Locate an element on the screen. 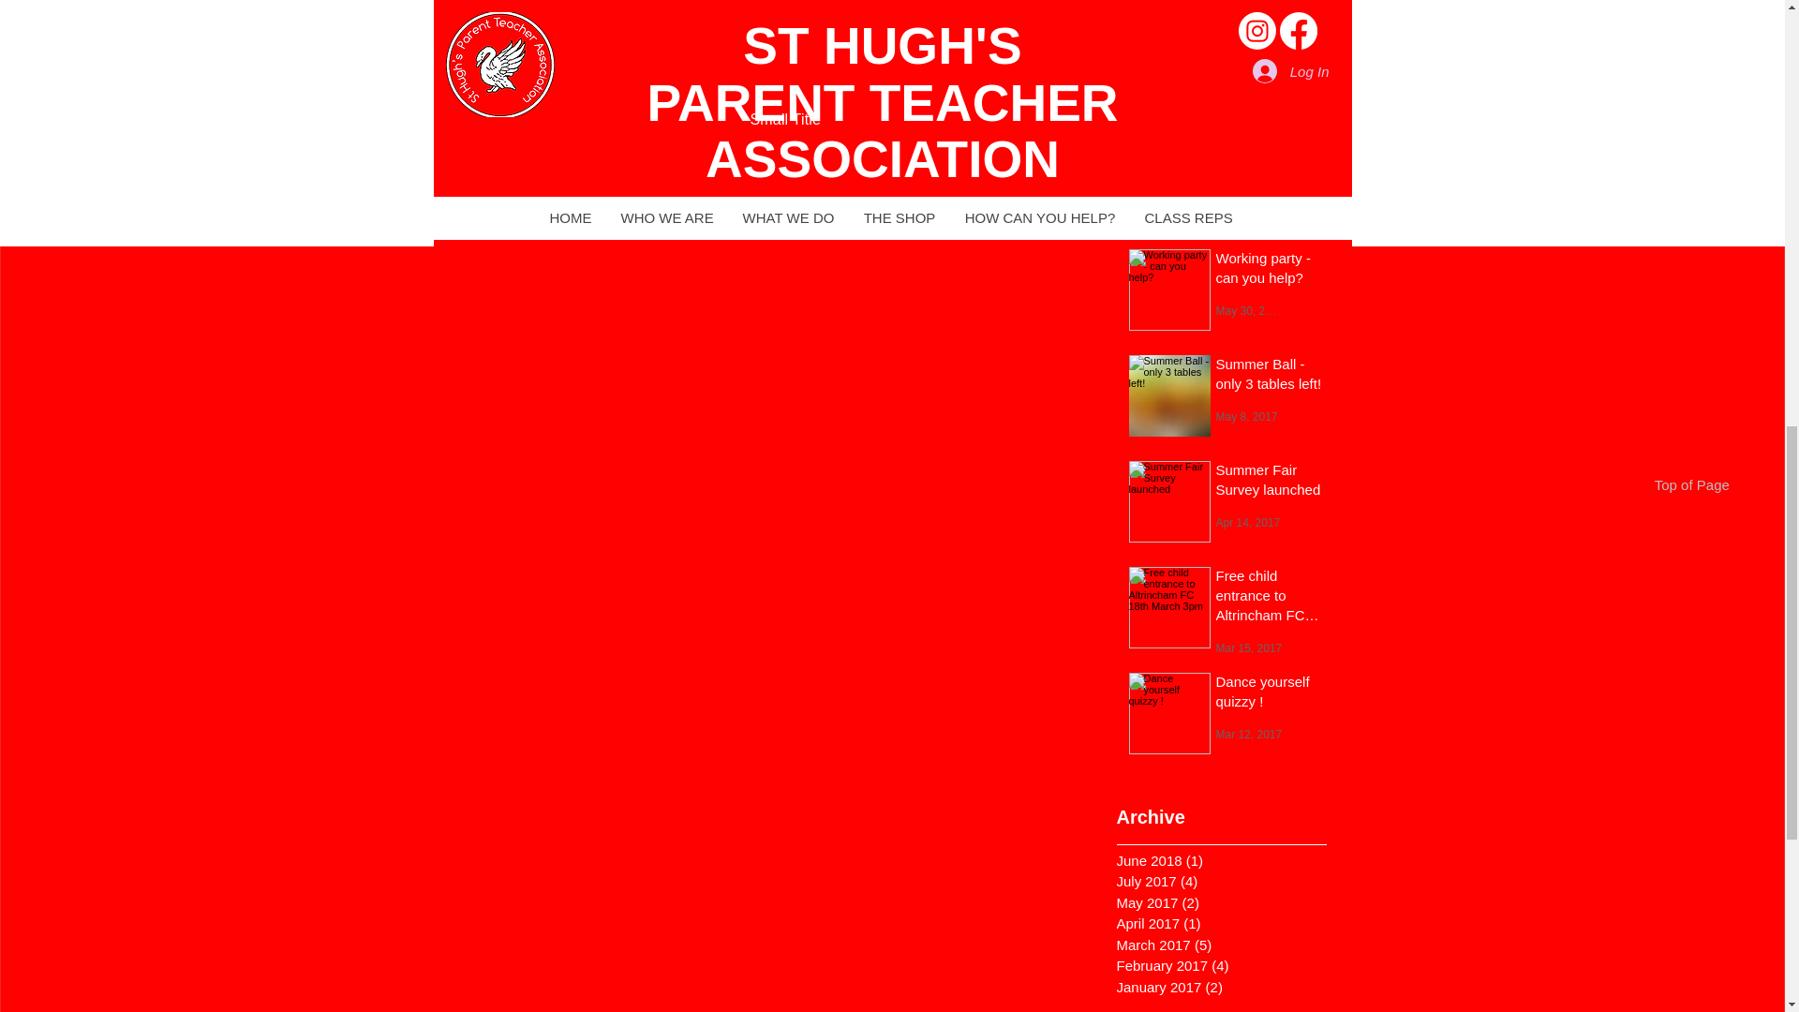  Jul 20, 2017 is located at coordinates (1246, 12).